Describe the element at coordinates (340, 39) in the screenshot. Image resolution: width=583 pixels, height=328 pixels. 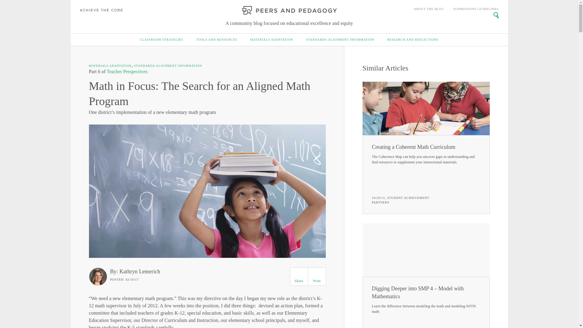
I see `STANDARDS-ALIGNMENT INFORMATION` at that location.